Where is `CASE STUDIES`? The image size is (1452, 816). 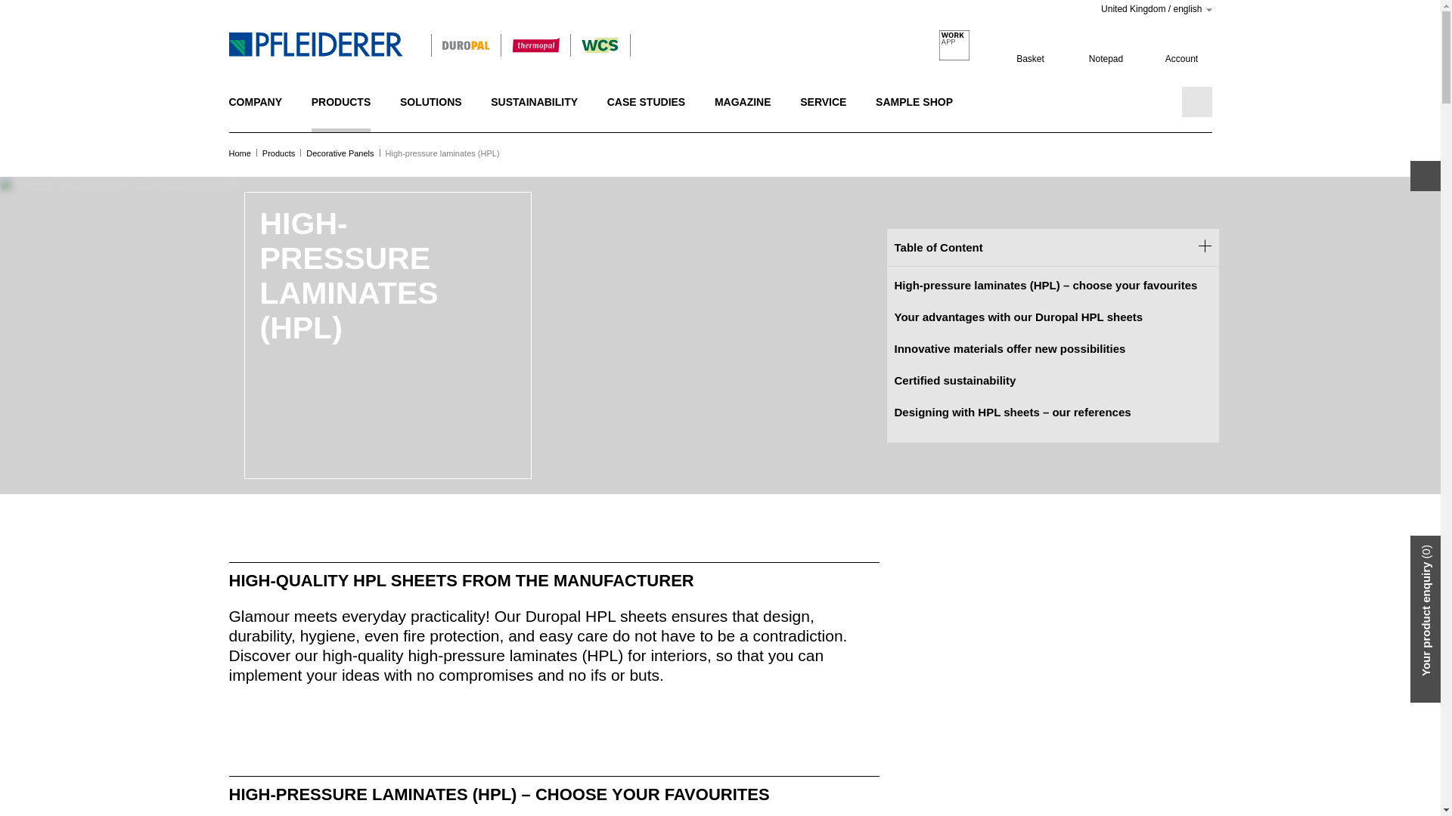
CASE STUDIES is located at coordinates (646, 109).